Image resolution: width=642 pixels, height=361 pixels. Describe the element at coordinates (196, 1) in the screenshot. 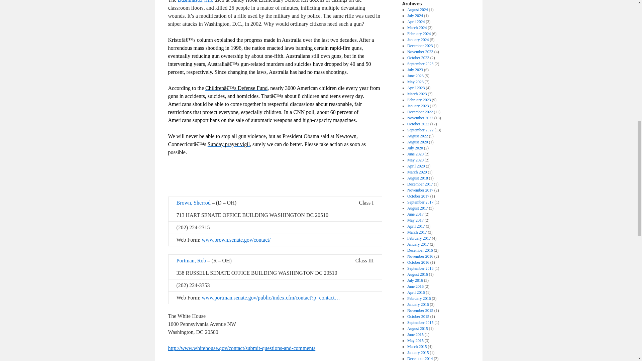

I see `Bushmaster rifle` at that location.